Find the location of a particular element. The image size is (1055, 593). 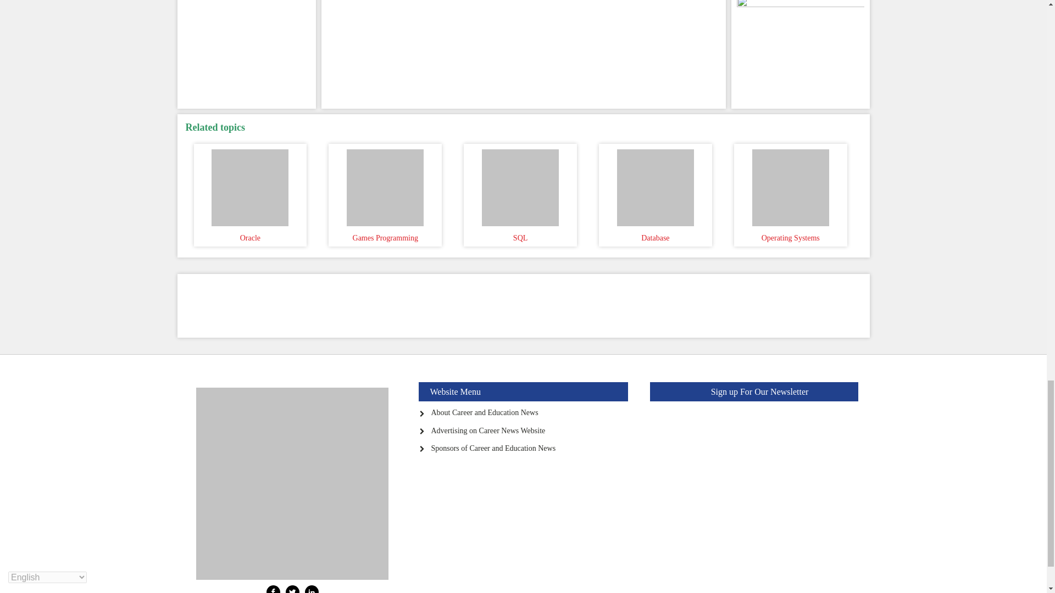

SQL is located at coordinates (520, 184).